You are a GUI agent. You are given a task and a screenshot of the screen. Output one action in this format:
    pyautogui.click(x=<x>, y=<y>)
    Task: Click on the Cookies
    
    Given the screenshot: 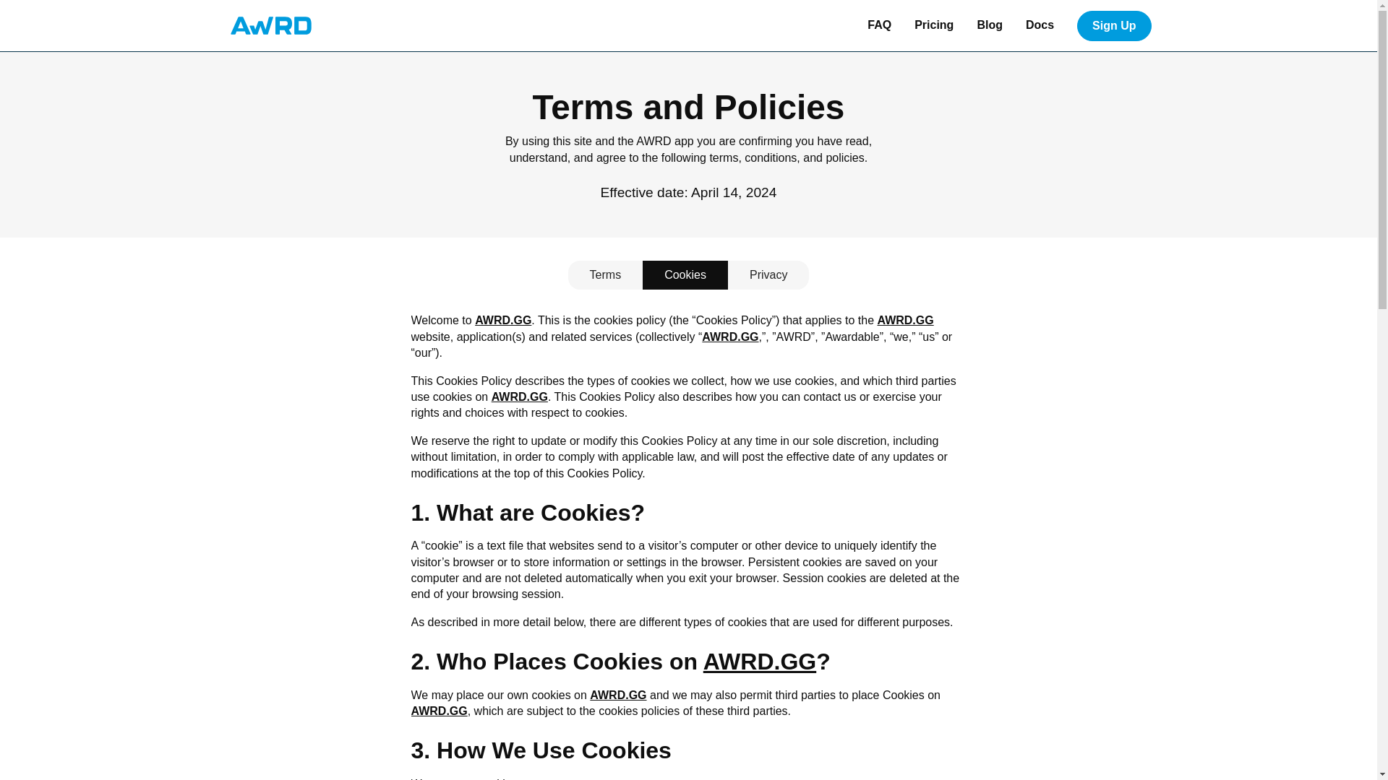 What is the action you would take?
    pyautogui.click(x=685, y=274)
    